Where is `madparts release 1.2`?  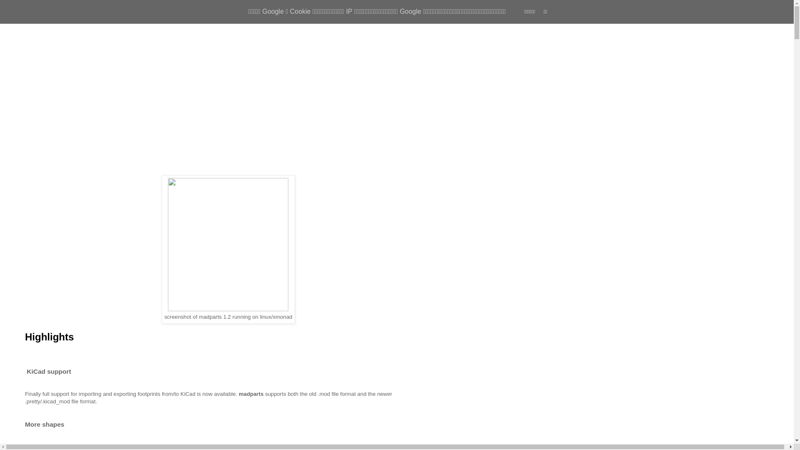 madparts release 1.2 is located at coordinates (68, 132).